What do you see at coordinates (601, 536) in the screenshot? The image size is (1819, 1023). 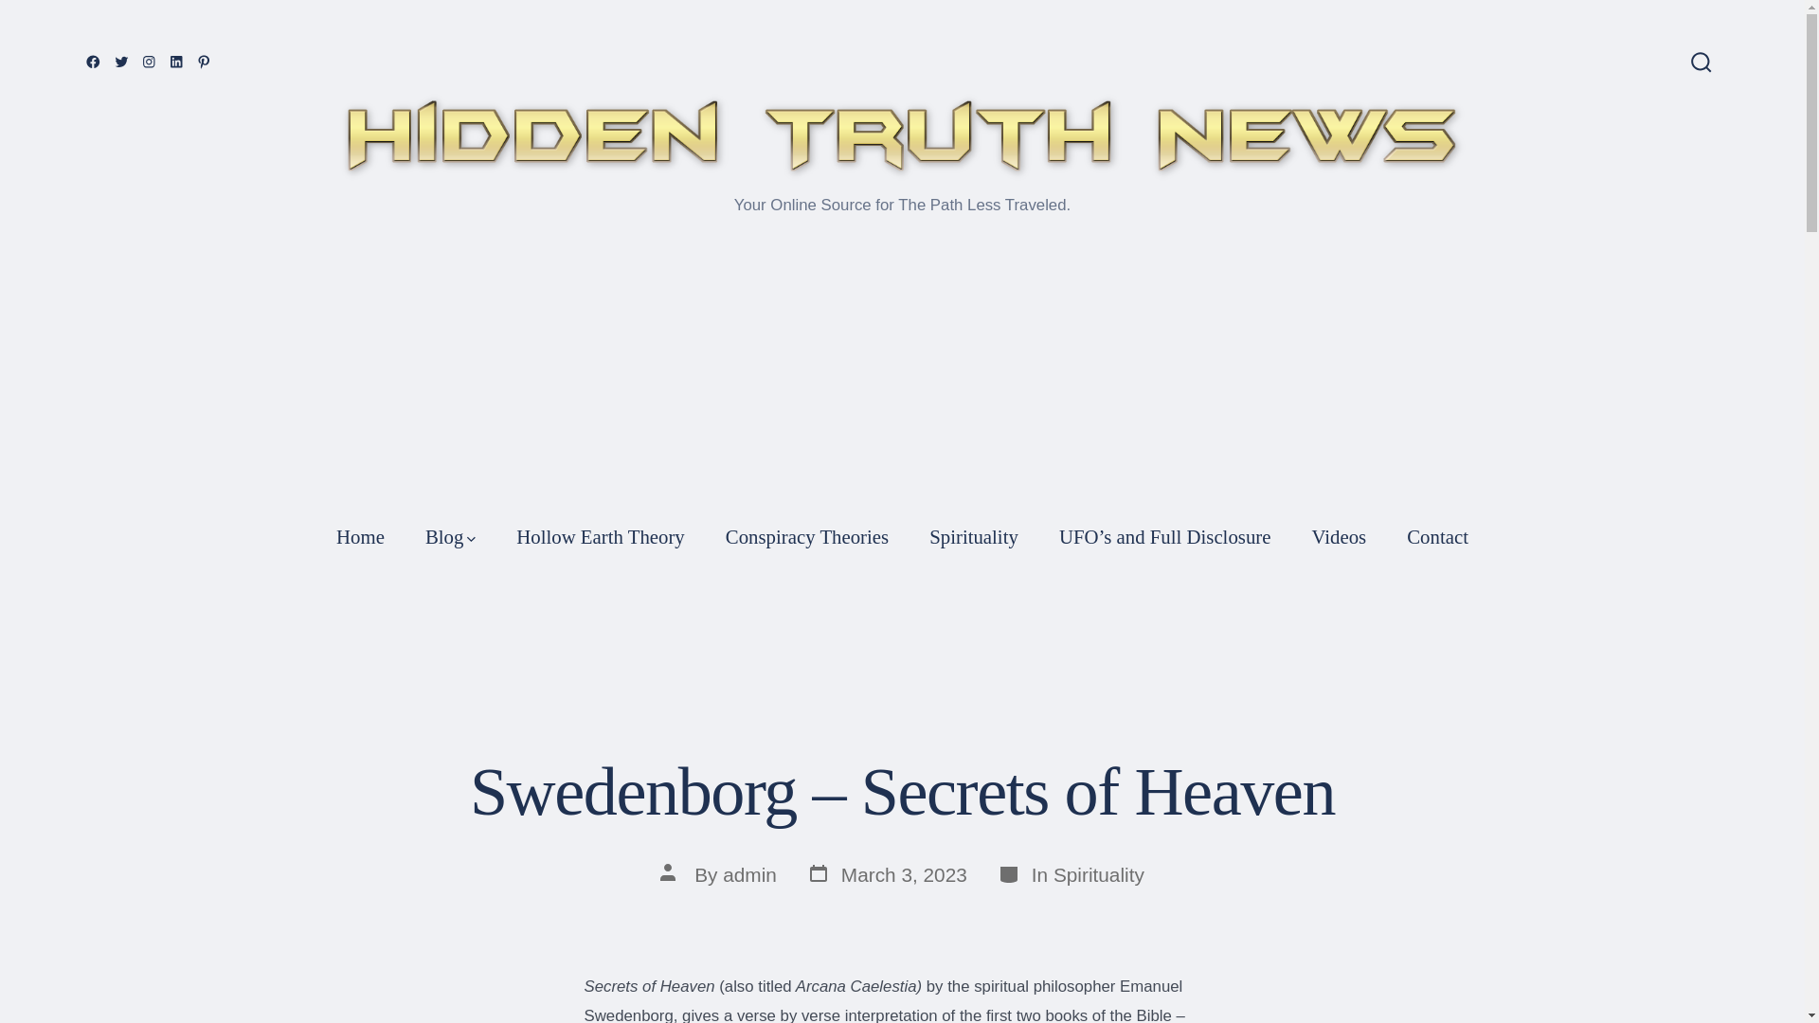 I see `Hollow Earth Theory` at bounding box center [601, 536].